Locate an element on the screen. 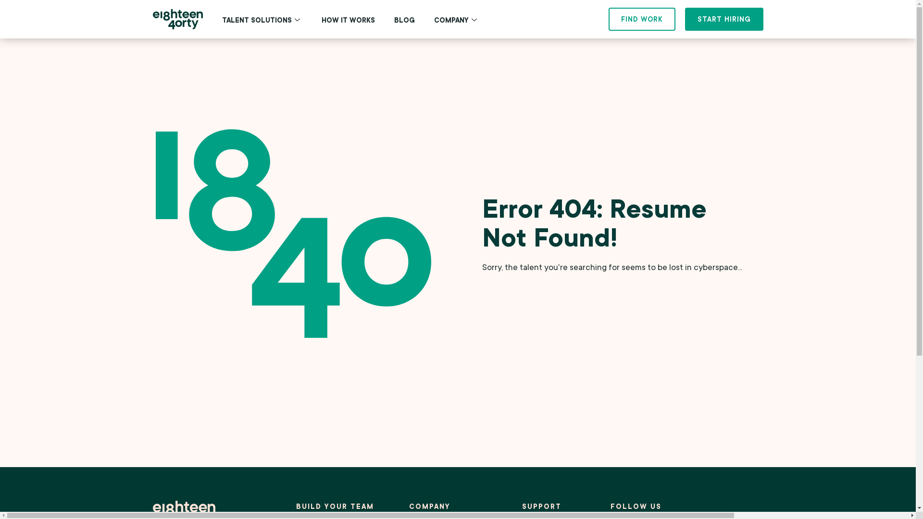 The height and width of the screenshot is (519, 923). FIND WORK is located at coordinates (642, 19).